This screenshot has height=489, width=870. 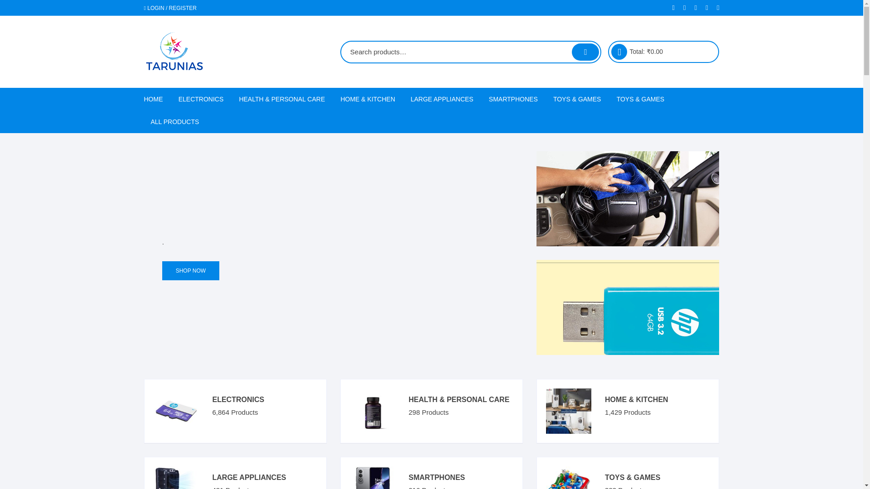 I want to click on ELECTRONICS, so click(x=201, y=99).